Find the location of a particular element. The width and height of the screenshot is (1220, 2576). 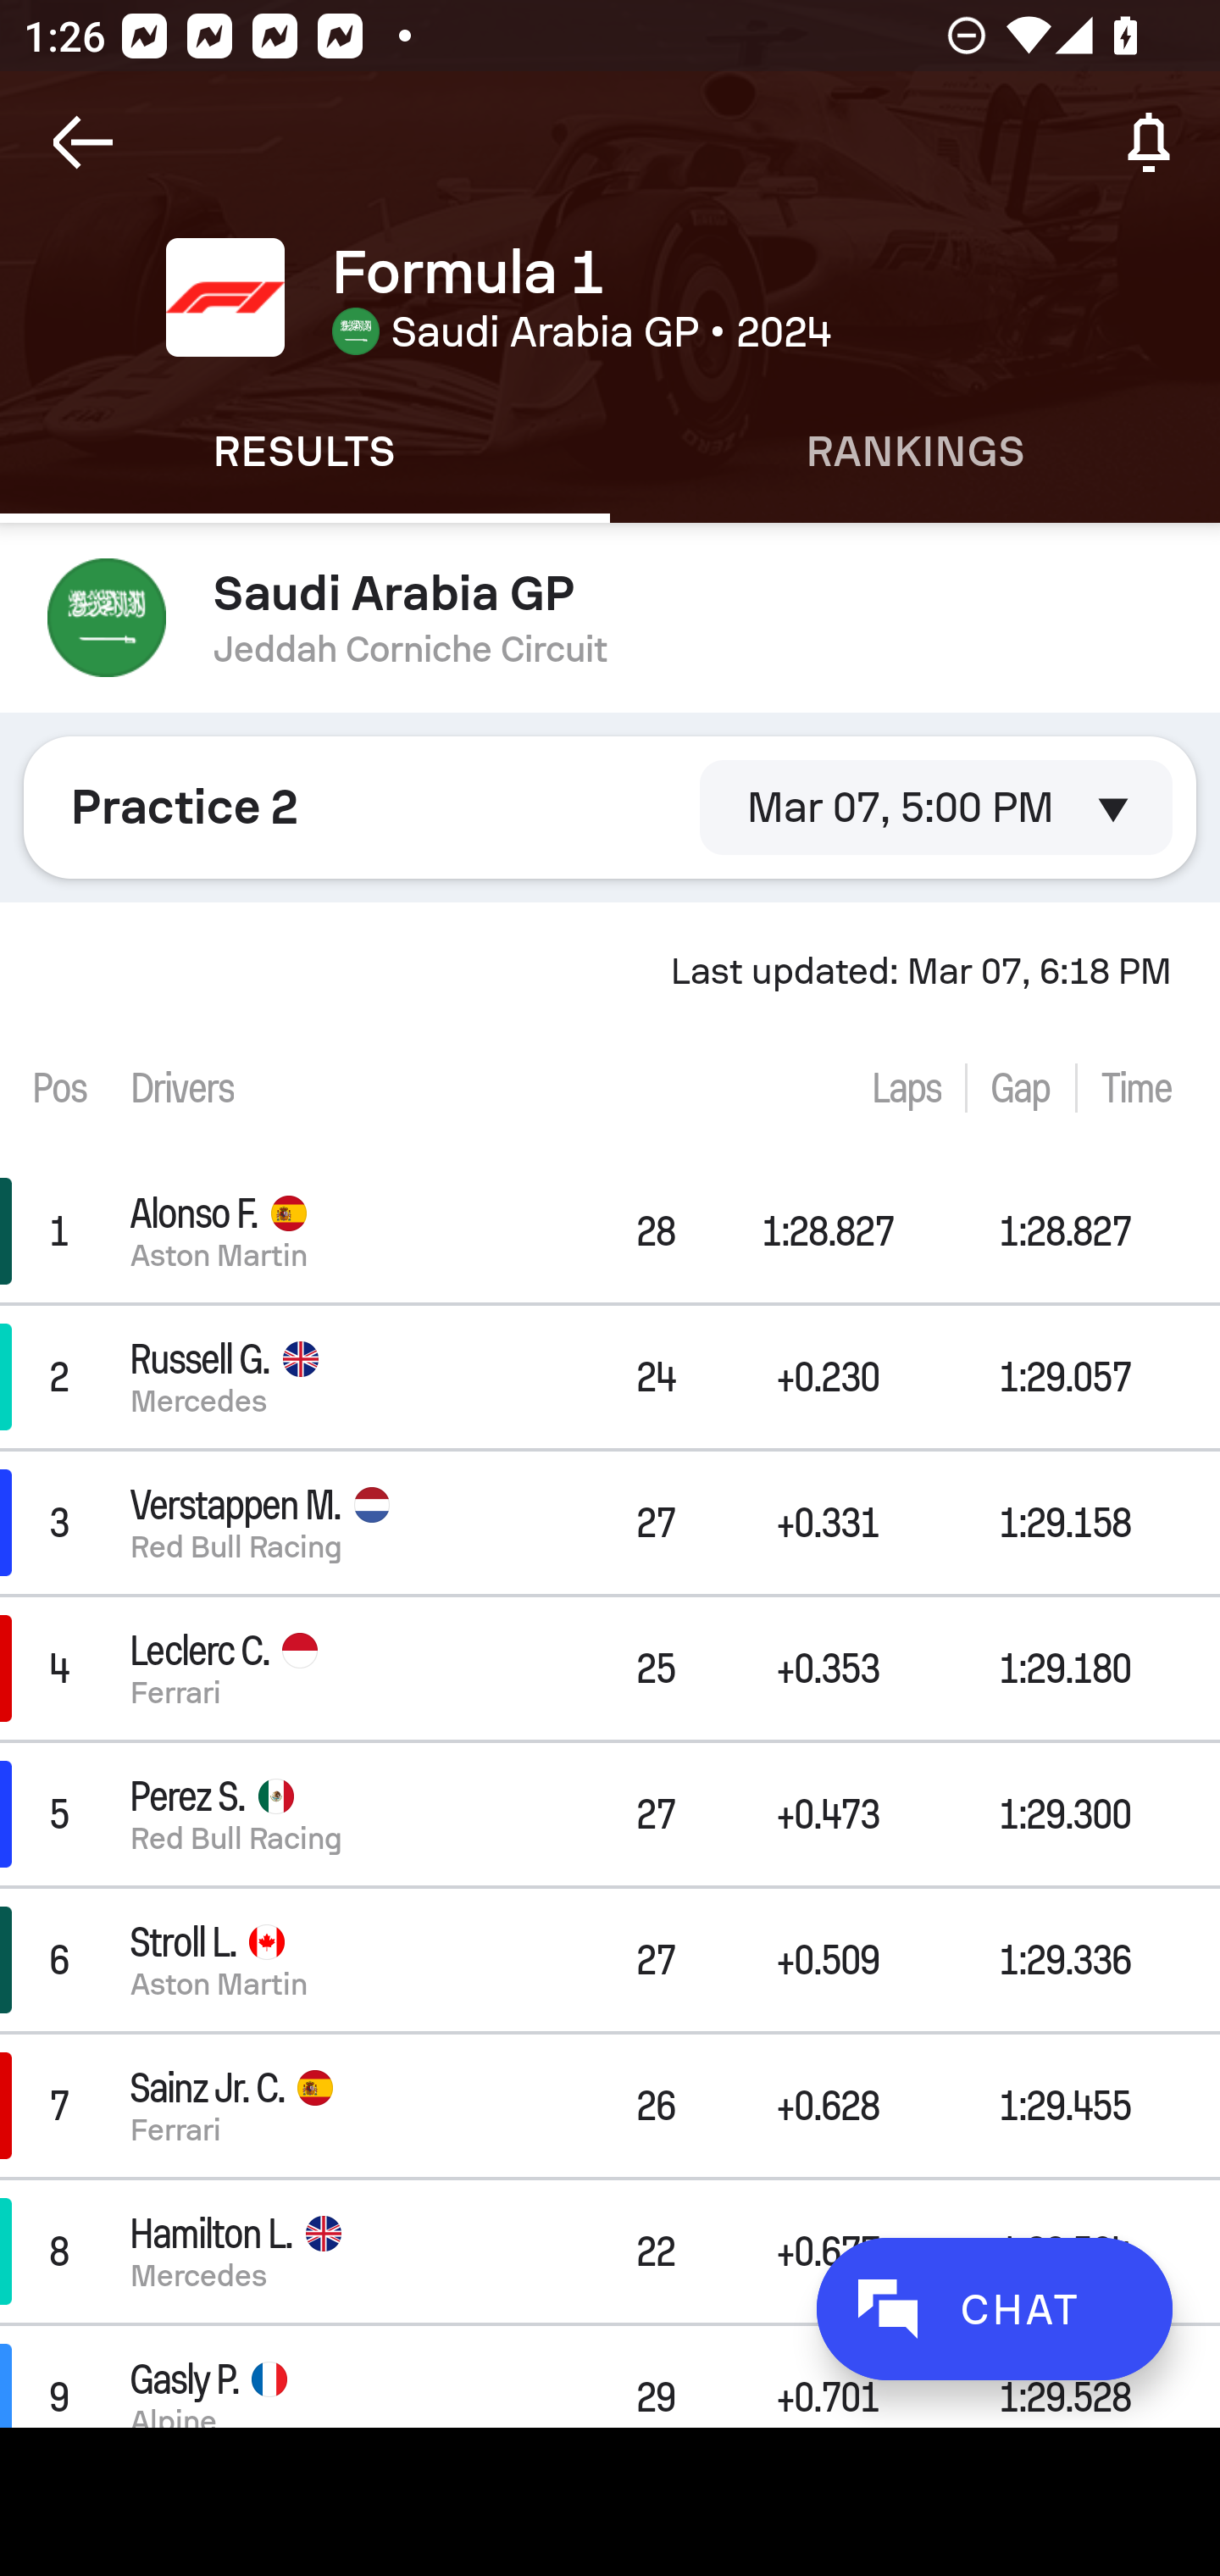

Navigate up is located at coordinates (83, 142).